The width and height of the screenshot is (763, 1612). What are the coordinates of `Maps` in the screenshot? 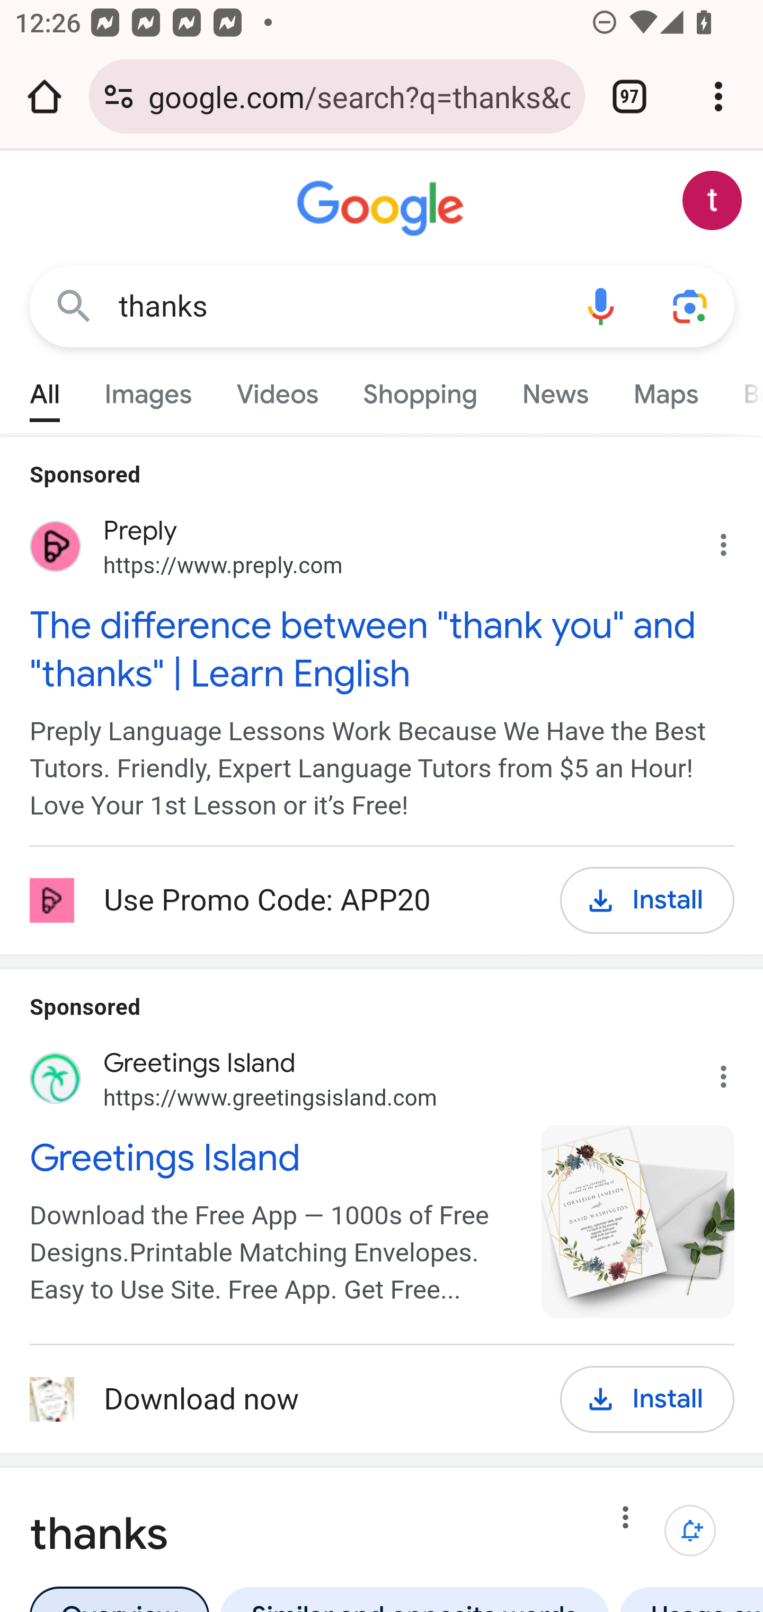 It's located at (665, 389).